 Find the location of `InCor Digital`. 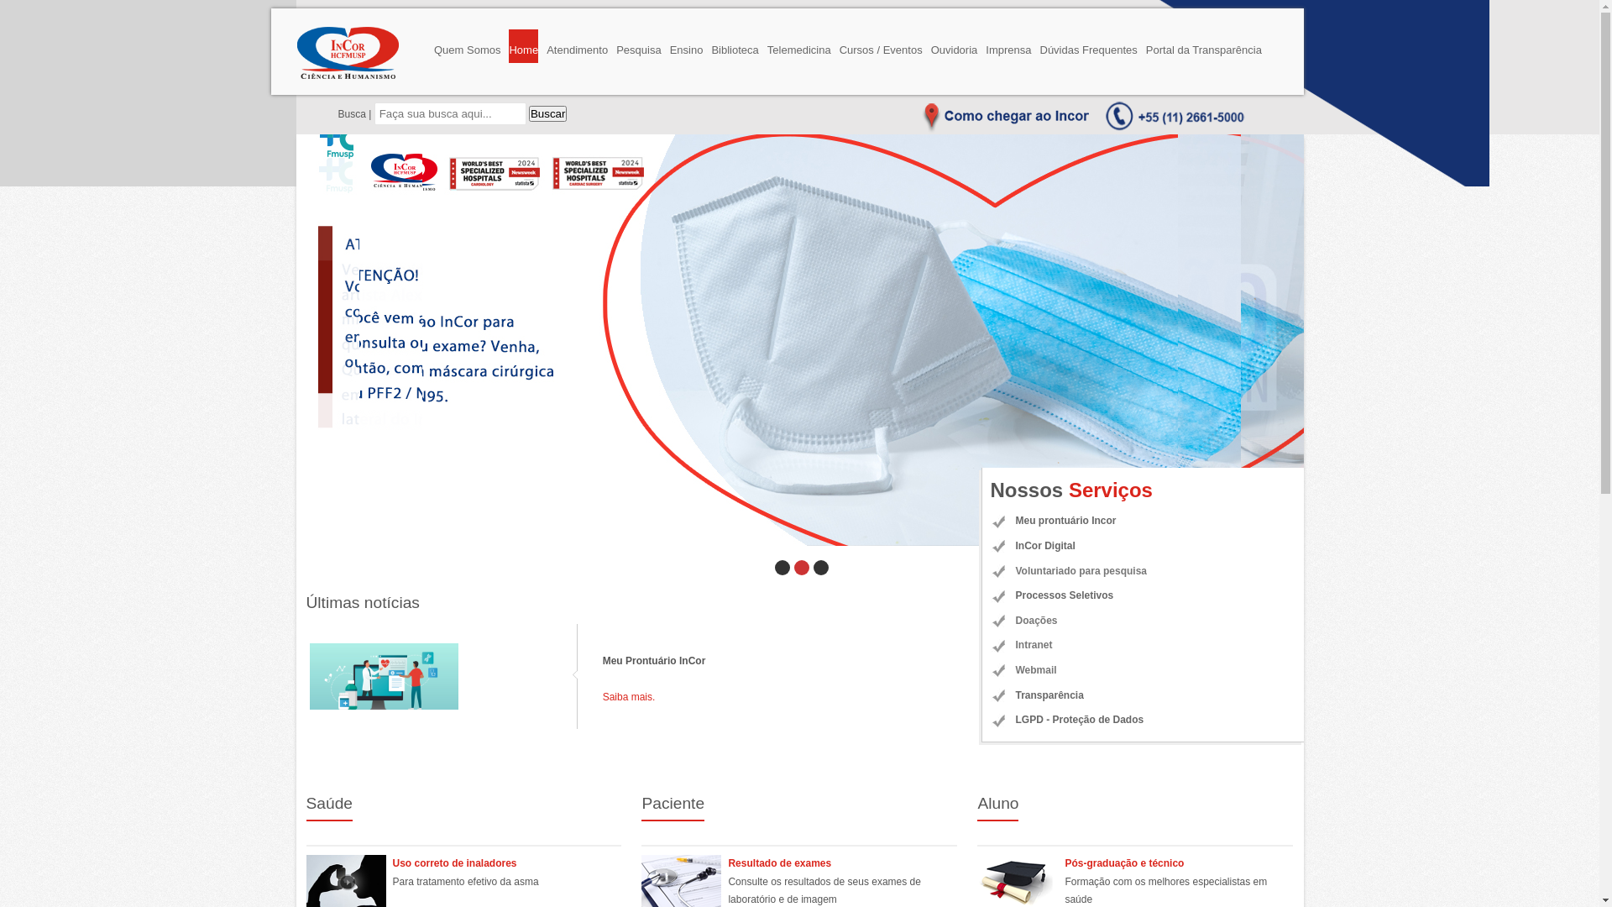

InCor Digital is located at coordinates (1144, 547).